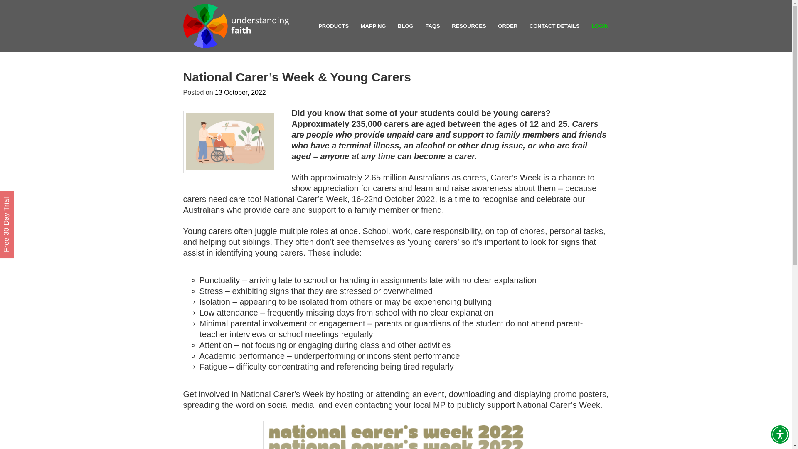 The height and width of the screenshot is (449, 798). Describe the element at coordinates (432, 26) in the screenshot. I see `FAQS` at that location.